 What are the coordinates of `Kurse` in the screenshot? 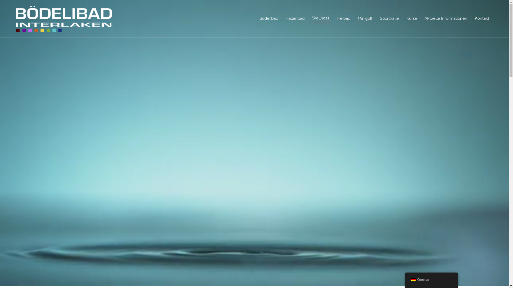 It's located at (412, 19).